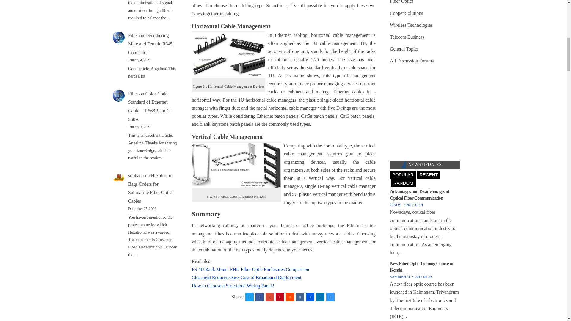 This screenshot has width=571, height=321. What do you see at coordinates (249, 297) in the screenshot?
I see `Tweet This!` at bounding box center [249, 297].